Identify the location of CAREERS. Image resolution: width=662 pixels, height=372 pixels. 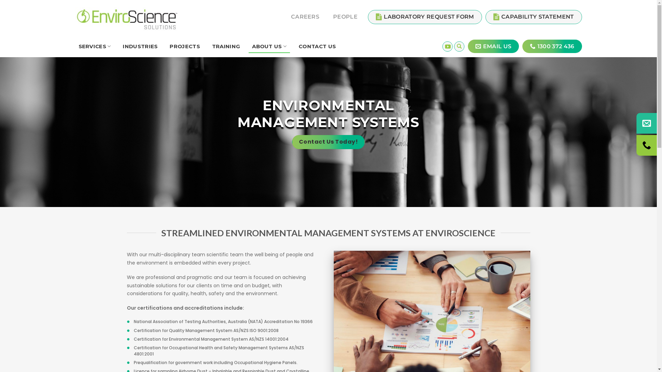
(305, 17).